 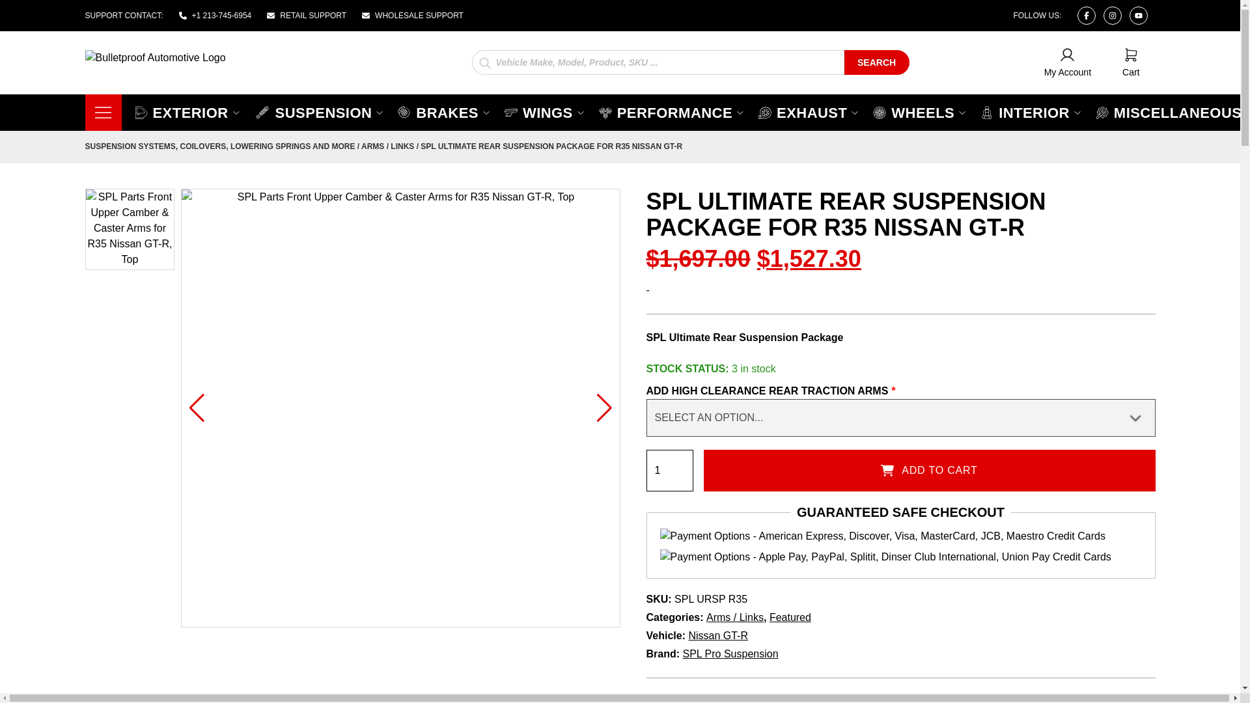 What do you see at coordinates (306, 16) in the screenshot?
I see `EXTERIOR` at bounding box center [306, 16].